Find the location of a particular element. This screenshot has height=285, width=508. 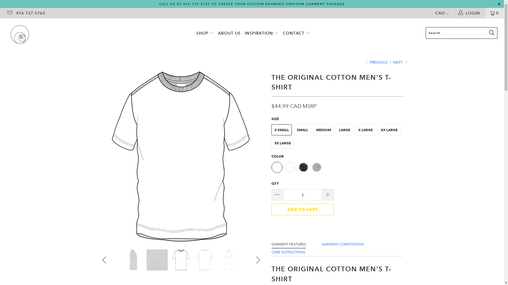

SHOP is located at coordinates (205, 34).